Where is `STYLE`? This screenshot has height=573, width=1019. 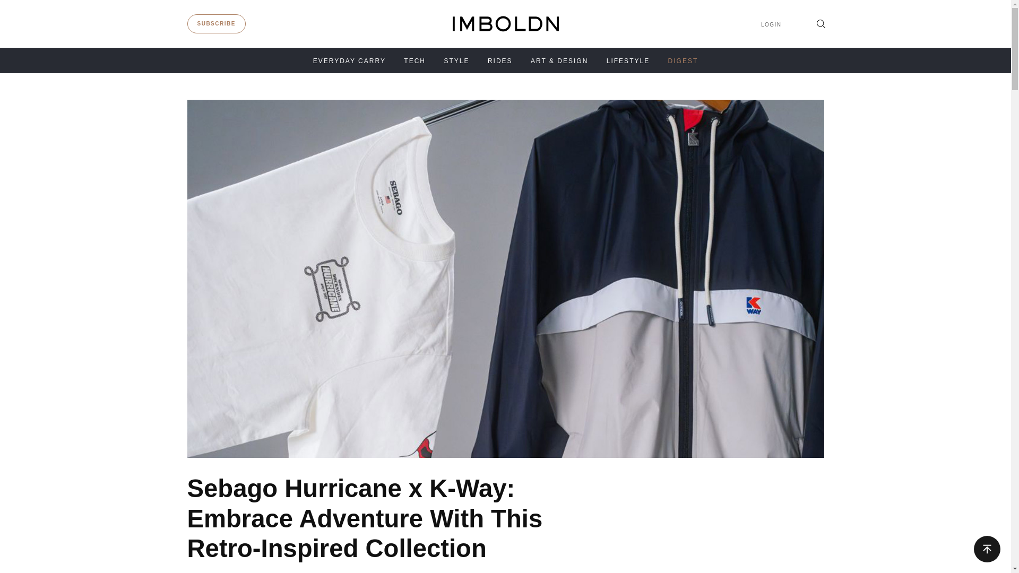 STYLE is located at coordinates (456, 61).